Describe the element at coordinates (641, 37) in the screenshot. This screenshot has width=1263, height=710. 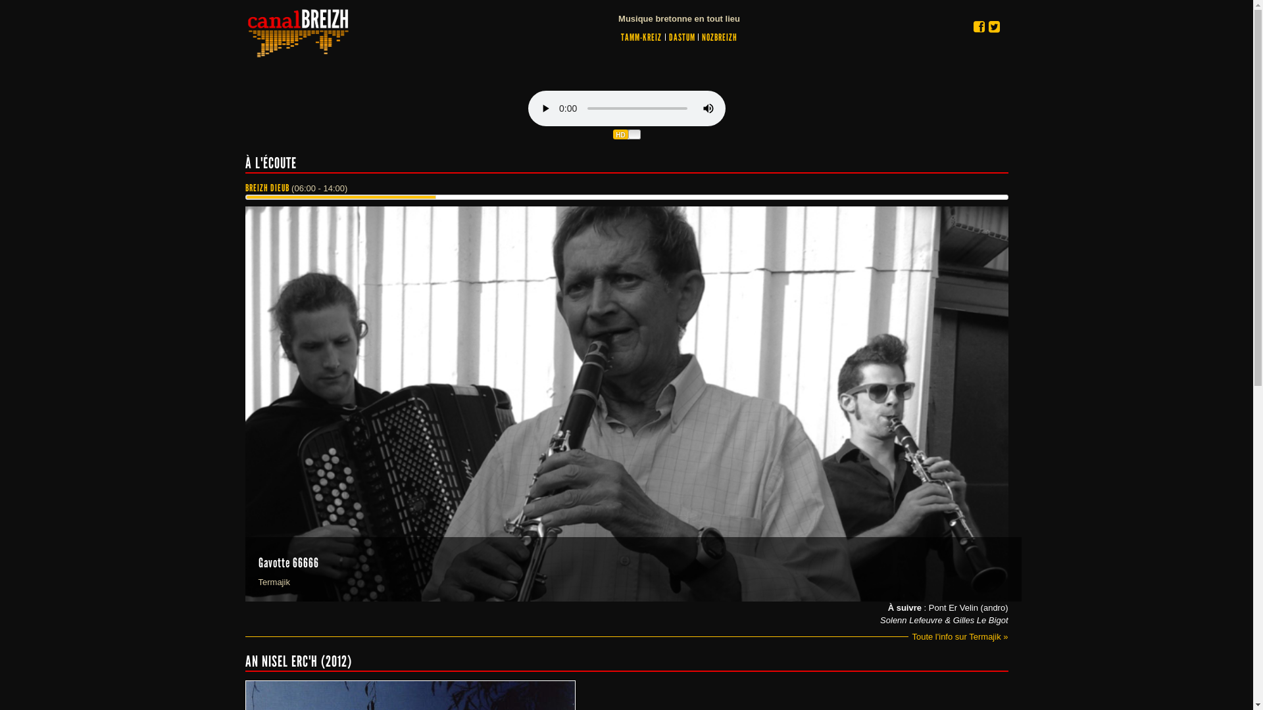
I see `TAMM-KREIZ` at that location.